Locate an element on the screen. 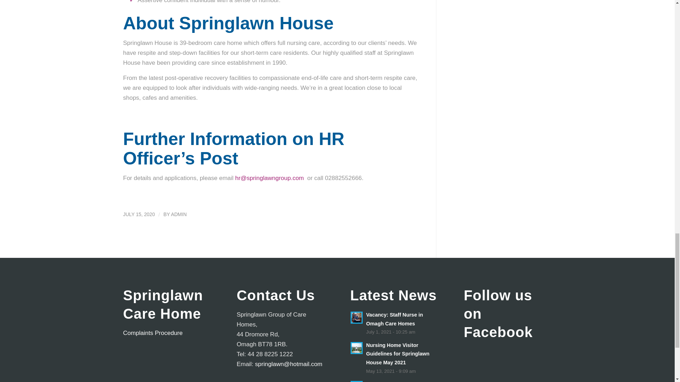 This screenshot has height=382, width=680. ADMIN is located at coordinates (178, 214).